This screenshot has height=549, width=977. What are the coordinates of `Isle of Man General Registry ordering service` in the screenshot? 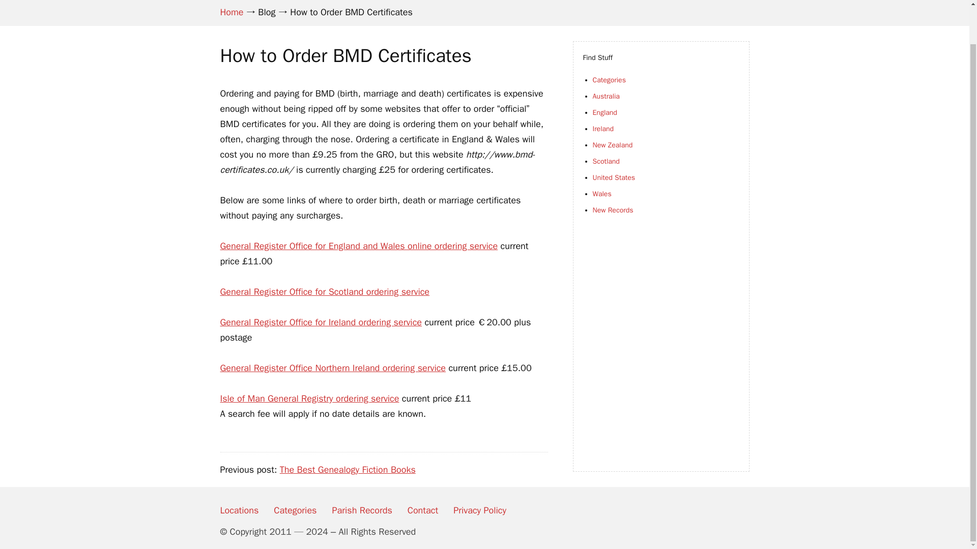 It's located at (309, 399).